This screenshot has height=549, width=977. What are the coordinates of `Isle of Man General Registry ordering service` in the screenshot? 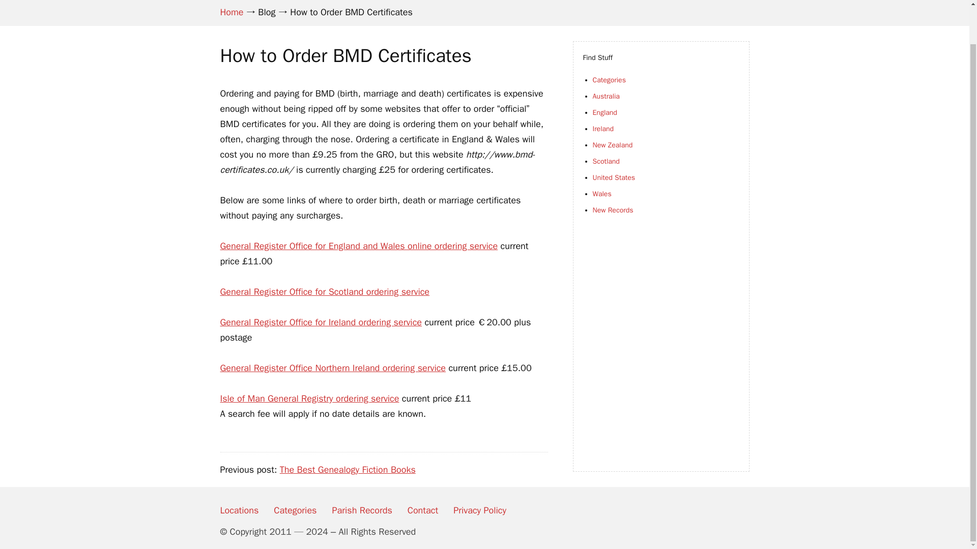 It's located at (309, 399).